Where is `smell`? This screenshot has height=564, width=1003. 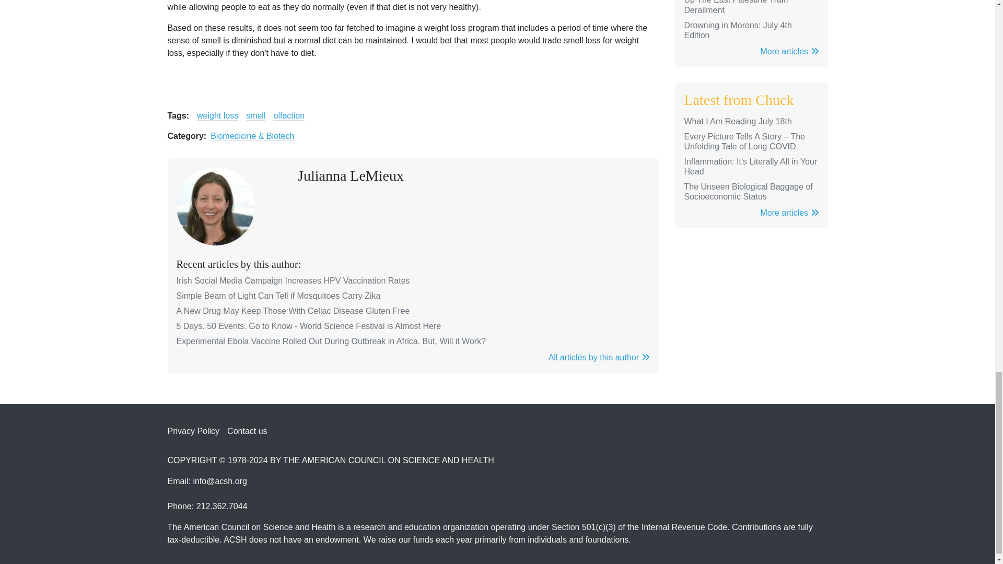 smell is located at coordinates (255, 116).